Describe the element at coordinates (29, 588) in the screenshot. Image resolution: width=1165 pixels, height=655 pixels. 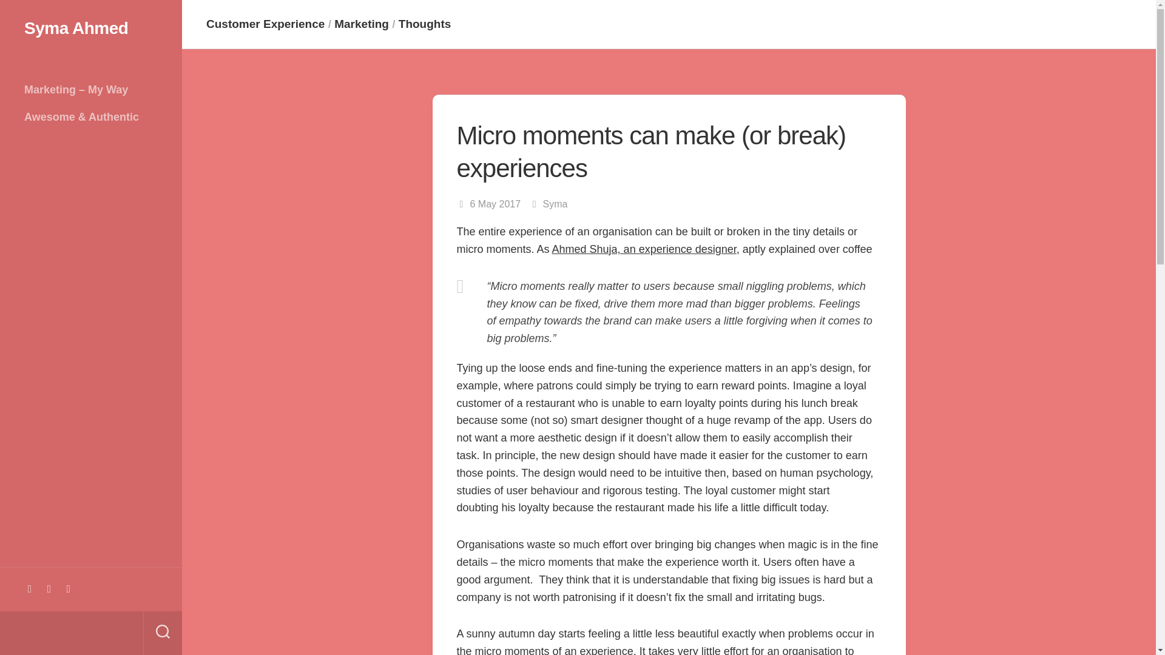
I see `LinkedIn` at that location.